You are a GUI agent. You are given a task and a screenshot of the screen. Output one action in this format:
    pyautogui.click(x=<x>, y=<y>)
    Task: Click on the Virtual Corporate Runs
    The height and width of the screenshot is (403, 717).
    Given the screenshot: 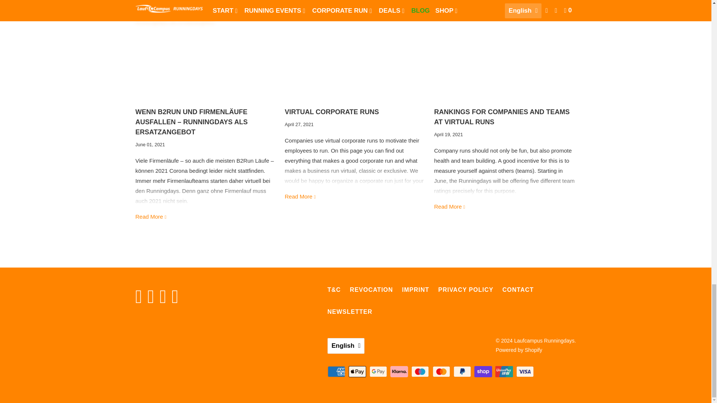 What is the action you would take?
    pyautogui.click(x=332, y=112)
    